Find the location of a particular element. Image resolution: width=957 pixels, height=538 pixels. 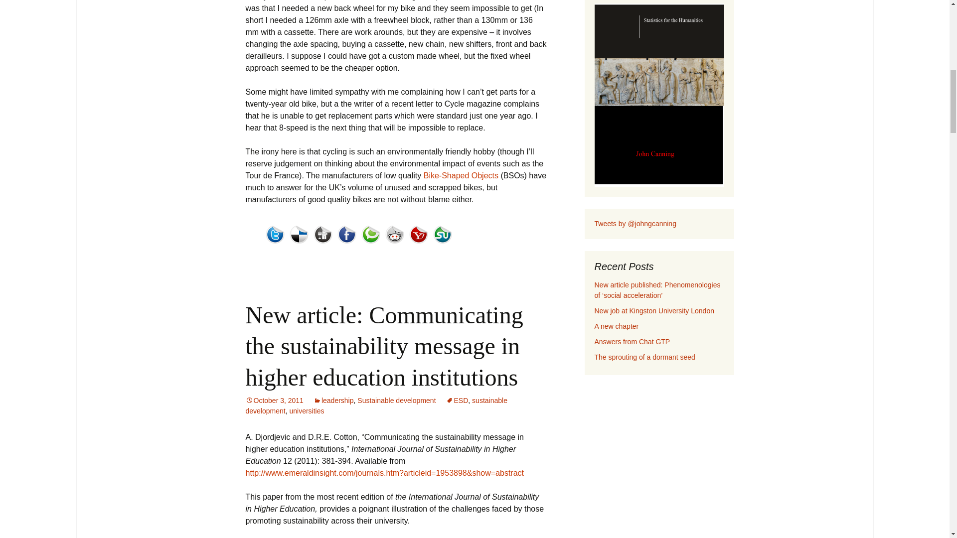

Digg is located at coordinates (322, 235).